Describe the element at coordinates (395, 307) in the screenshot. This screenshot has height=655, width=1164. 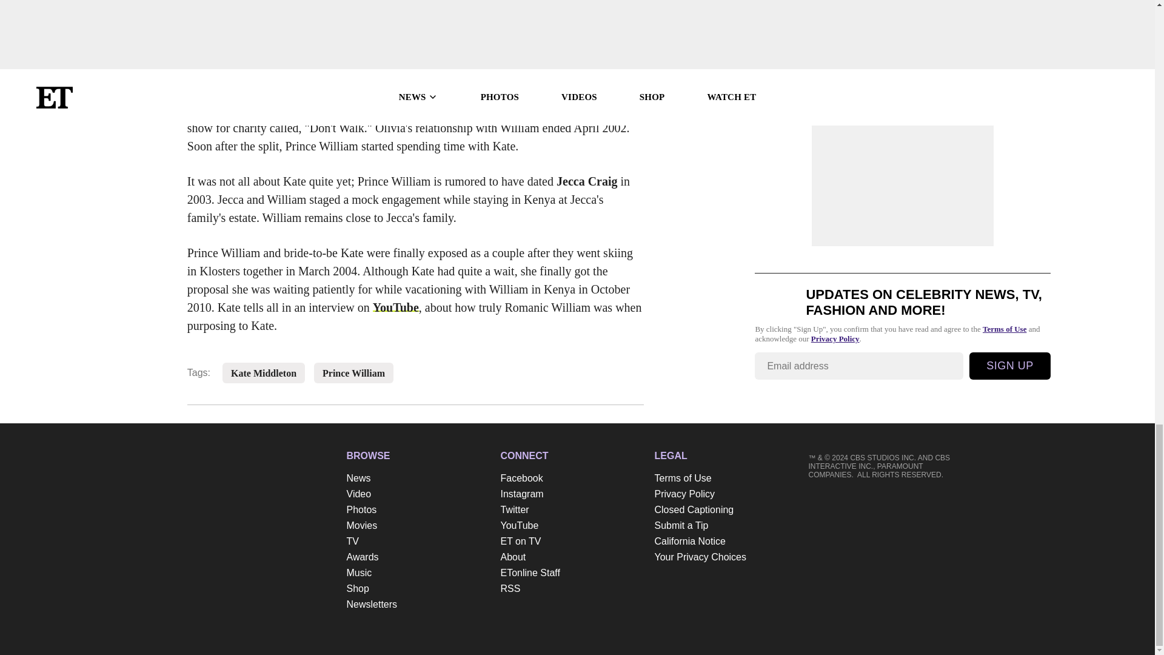
I see `YouTube` at that location.